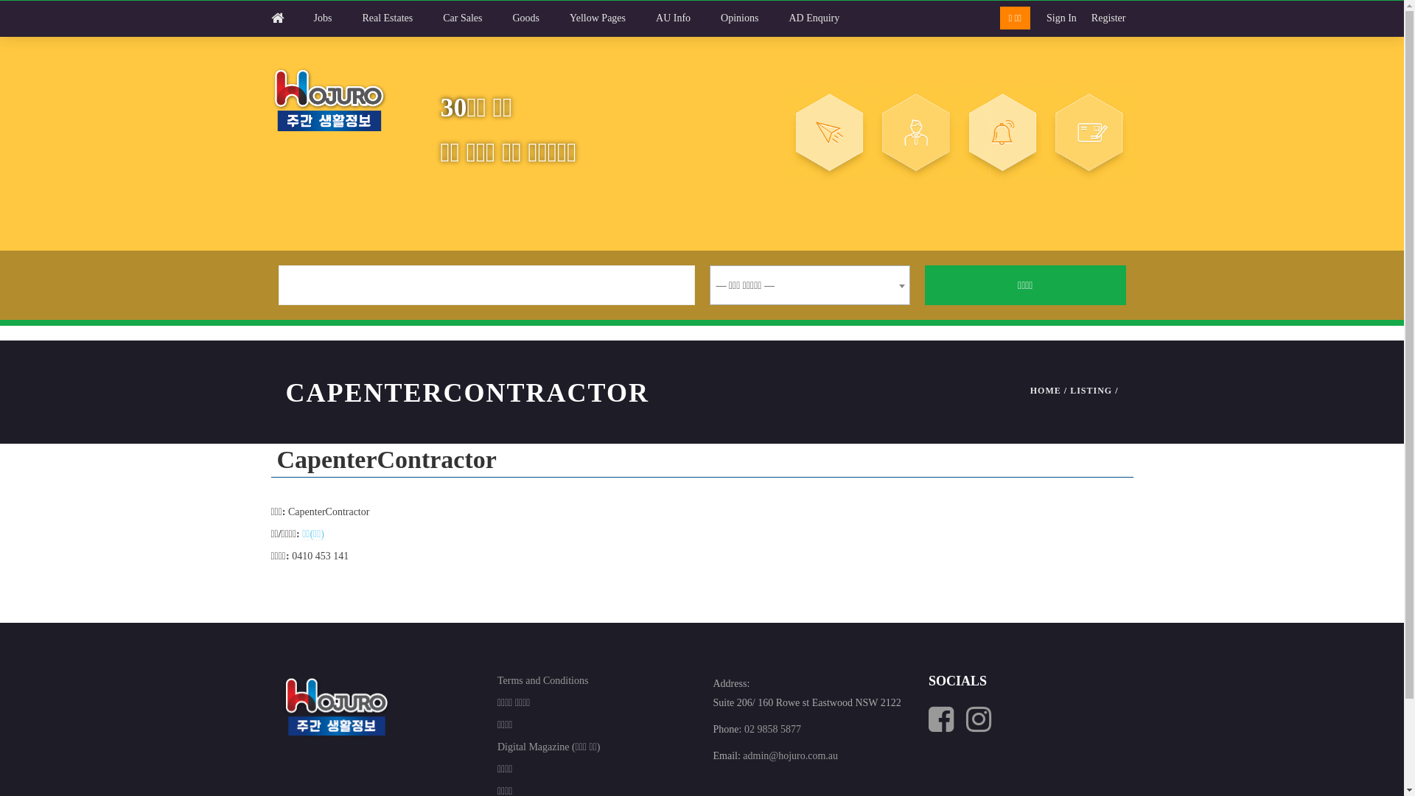  Describe the element at coordinates (541, 18) in the screenshot. I see `Goods` at that location.